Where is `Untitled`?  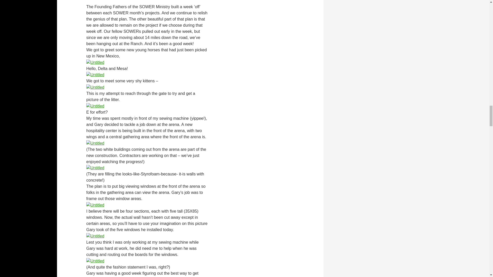
Untitled is located at coordinates (95, 62).